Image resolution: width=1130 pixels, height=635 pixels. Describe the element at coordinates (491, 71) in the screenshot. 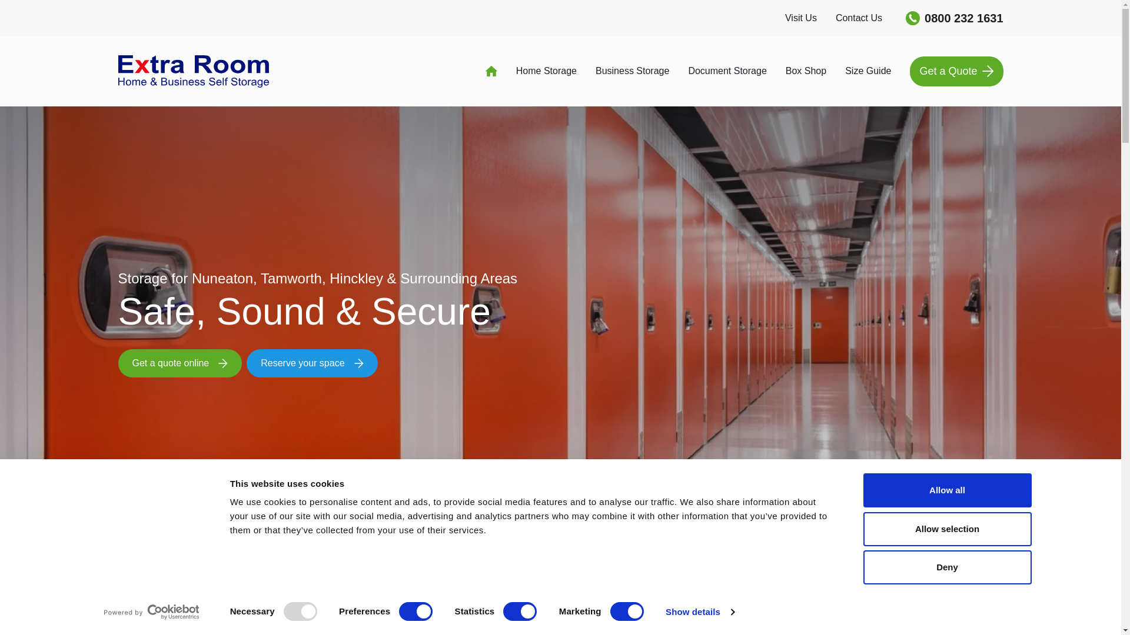

I see `Home` at that location.